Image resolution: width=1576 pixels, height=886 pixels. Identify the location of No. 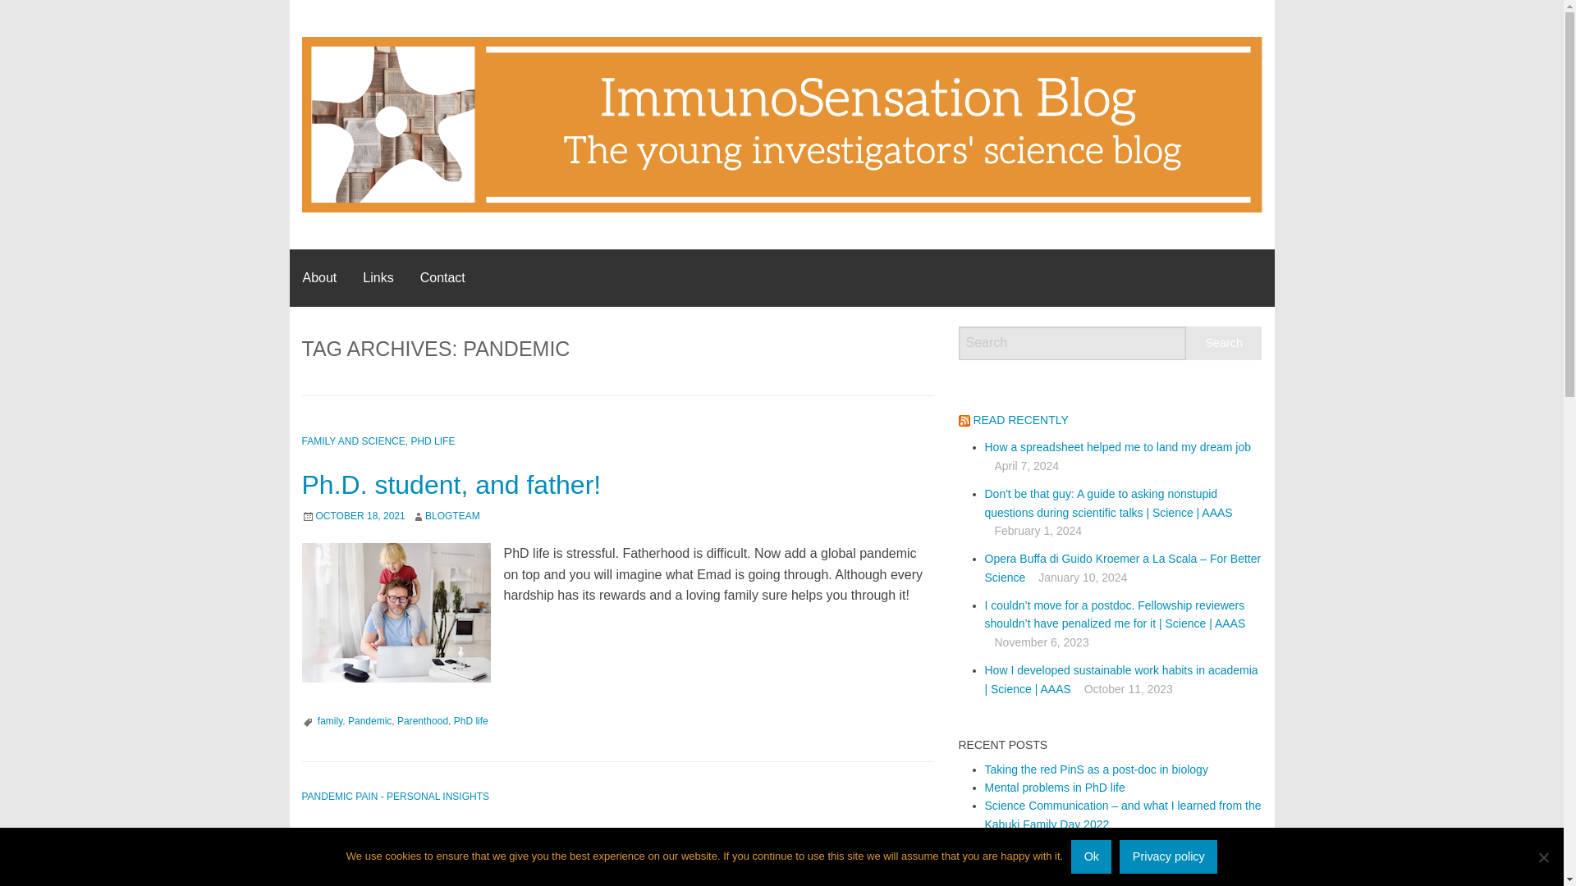
(1543, 856).